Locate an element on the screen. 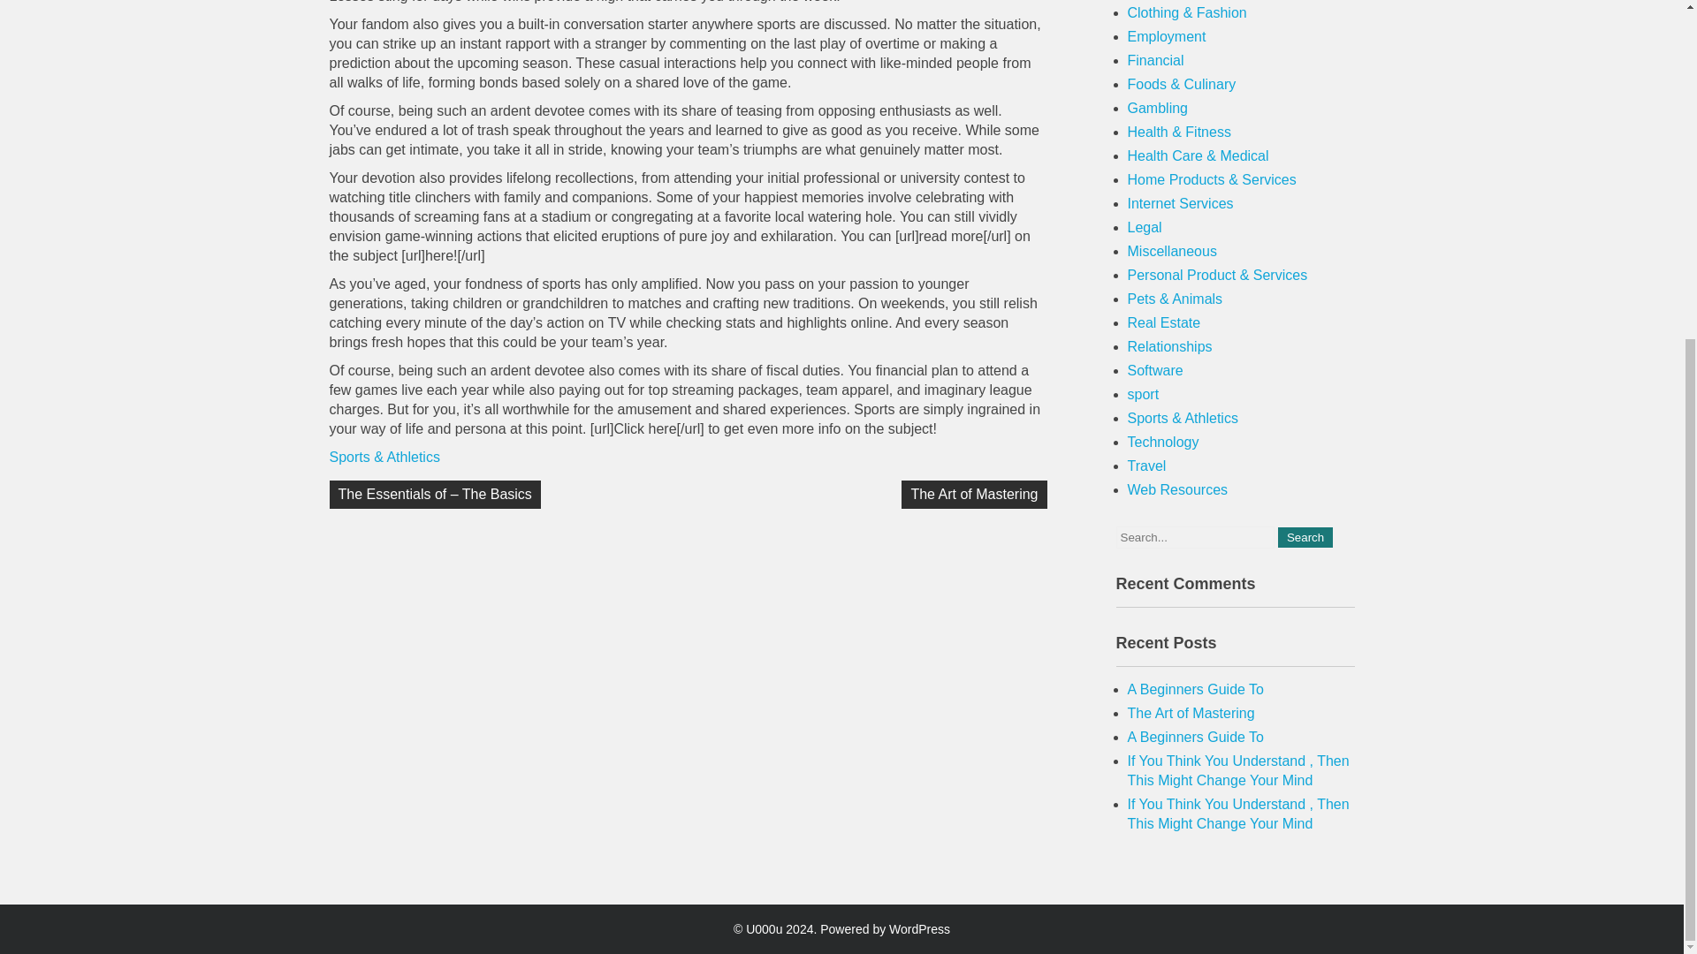 The width and height of the screenshot is (1697, 954). Real Estate is located at coordinates (1165, 322).